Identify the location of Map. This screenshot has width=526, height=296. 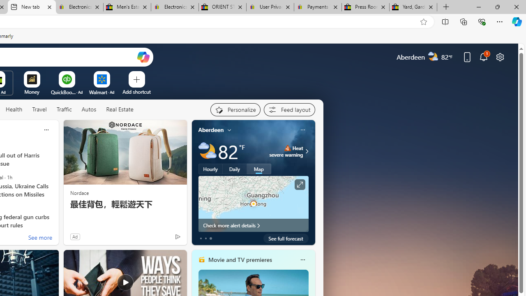
(259, 169).